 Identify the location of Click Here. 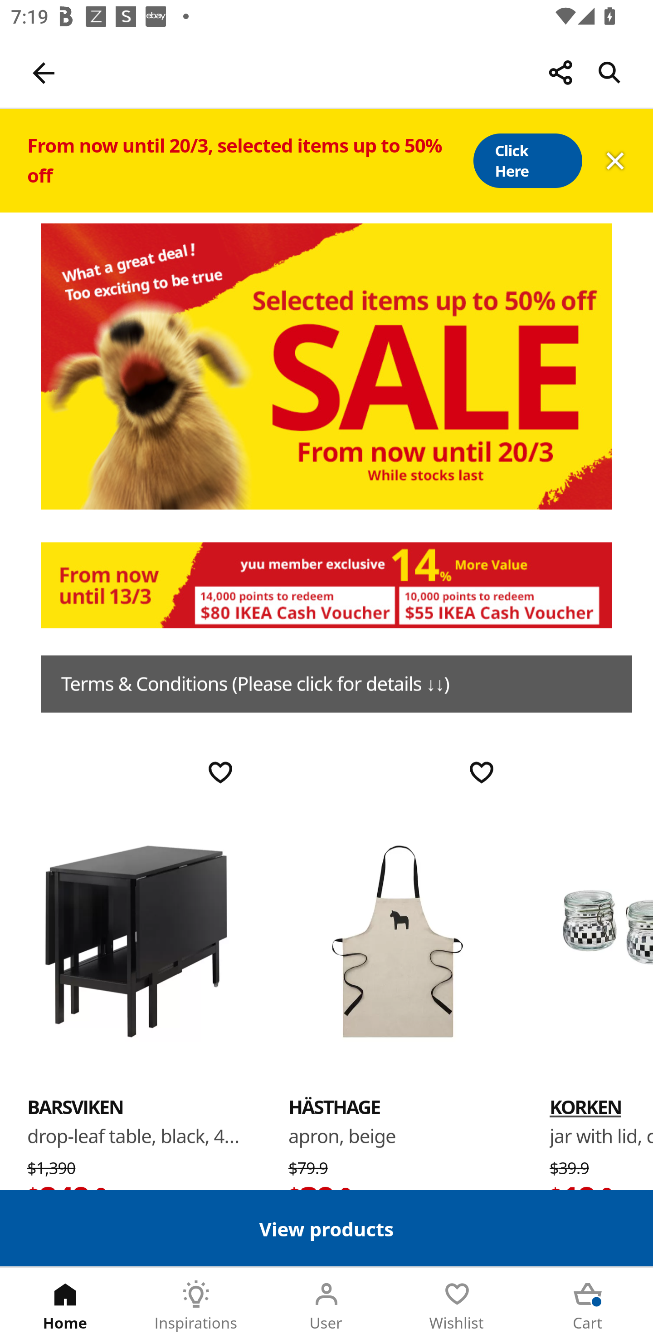
(527, 161).